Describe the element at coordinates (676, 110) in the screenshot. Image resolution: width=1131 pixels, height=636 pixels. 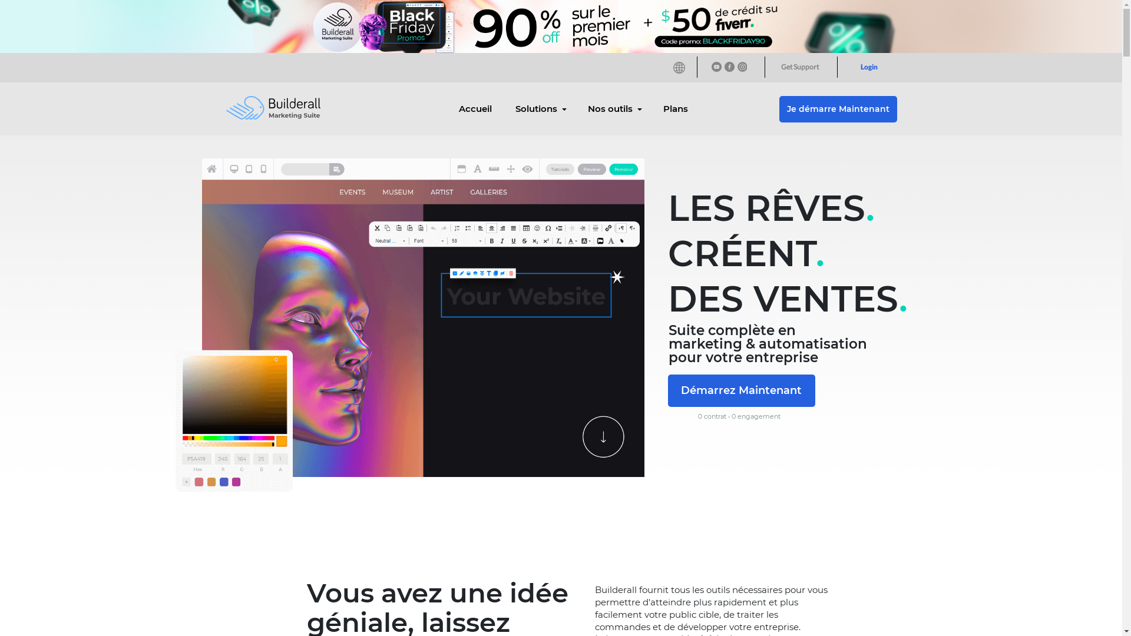
I see `Plans` at that location.